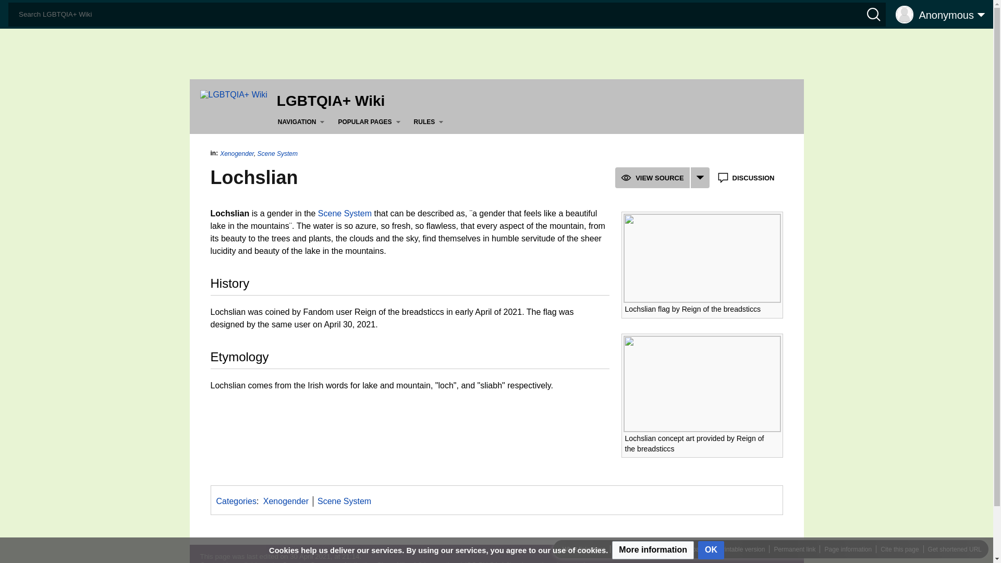 This screenshot has width=1001, height=563. I want to click on RULES, so click(431, 122).